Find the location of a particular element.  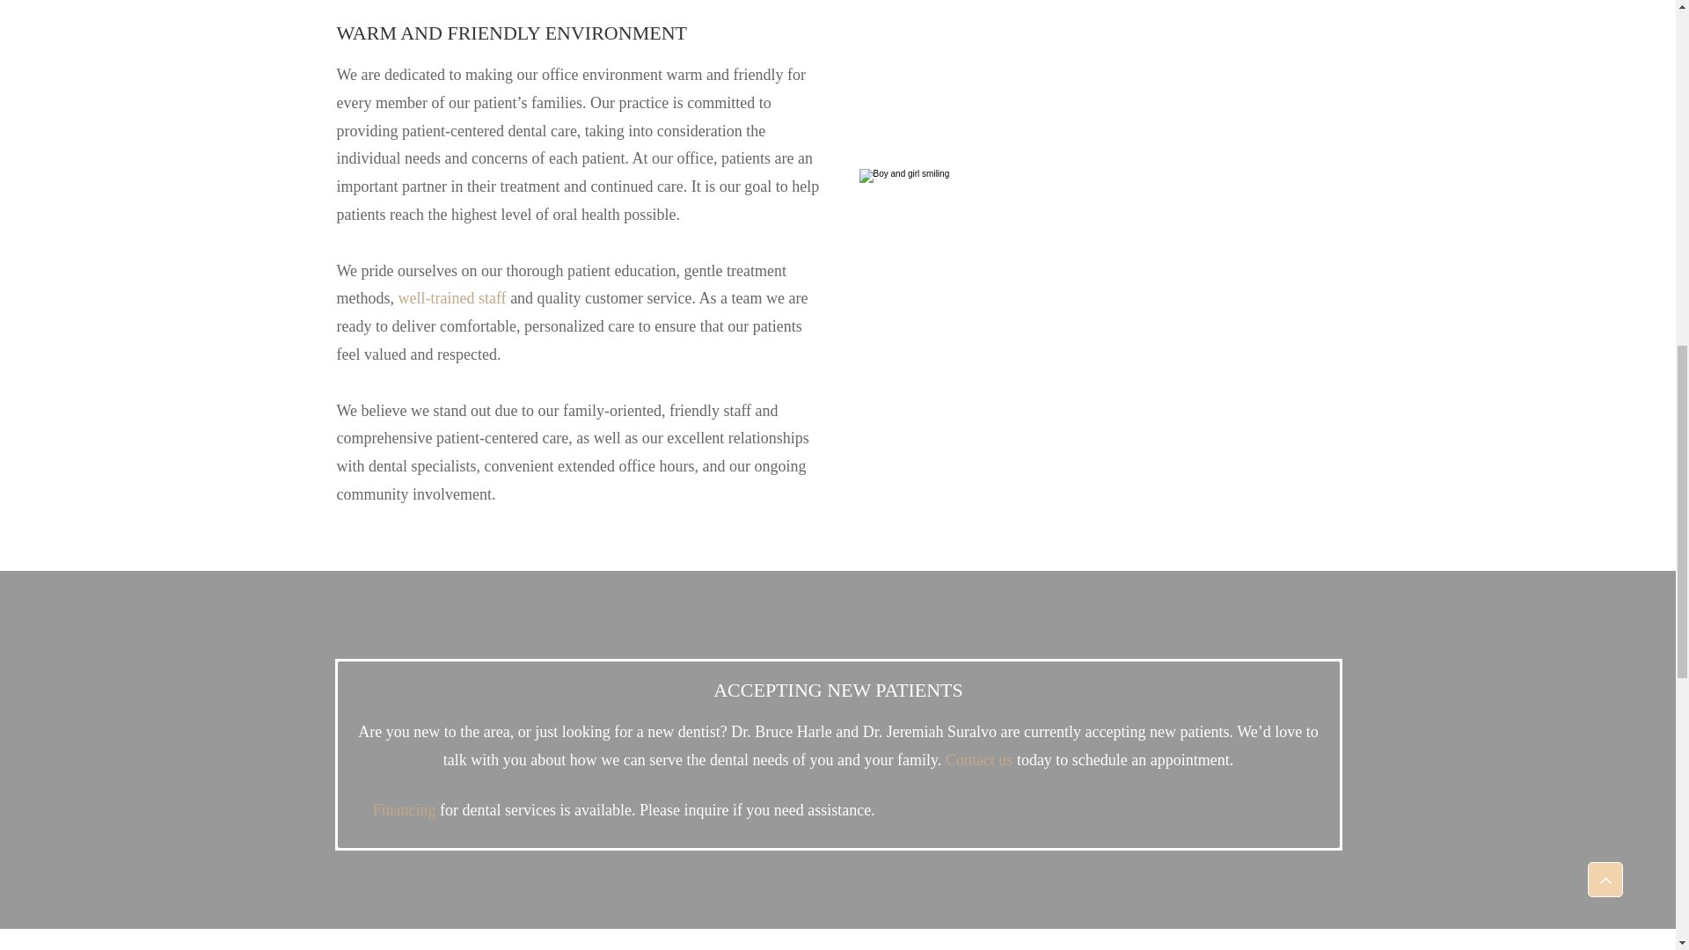

Financing is located at coordinates (405, 809).